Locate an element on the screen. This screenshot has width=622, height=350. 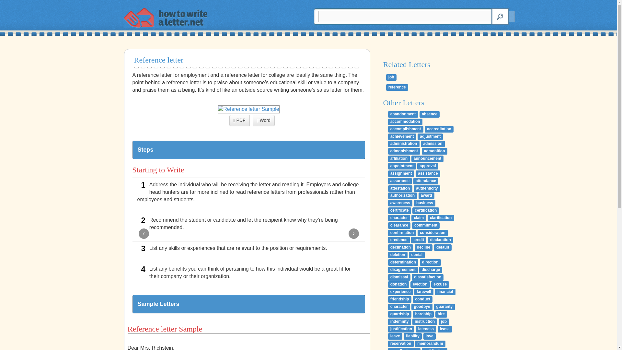
accomplishment is located at coordinates (406, 129).